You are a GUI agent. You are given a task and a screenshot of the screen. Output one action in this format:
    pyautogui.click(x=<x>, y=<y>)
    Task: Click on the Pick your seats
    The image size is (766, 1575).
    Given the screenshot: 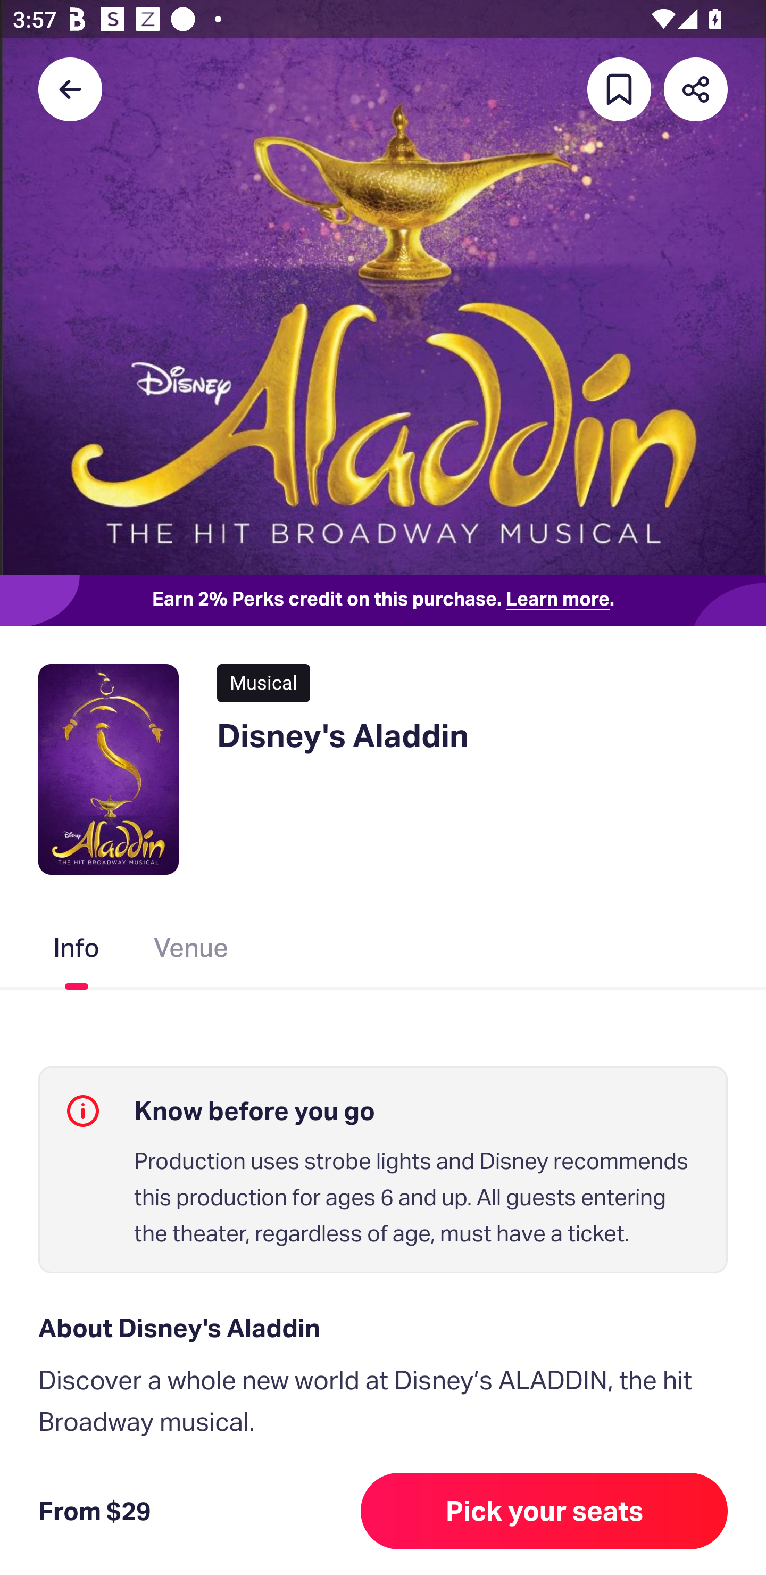 What is the action you would take?
    pyautogui.click(x=544, y=1511)
    